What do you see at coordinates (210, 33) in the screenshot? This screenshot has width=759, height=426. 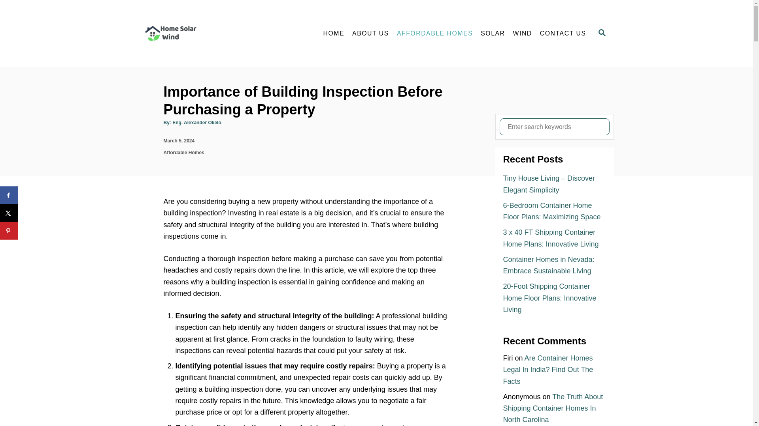 I see `Home Solar Wind` at bounding box center [210, 33].